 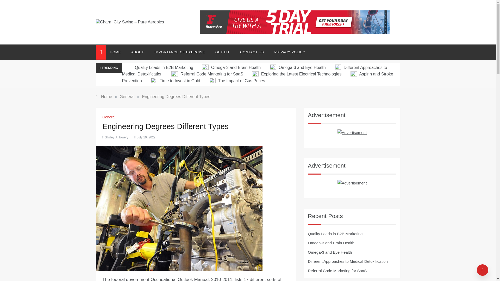 I want to click on GET FIT, so click(x=222, y=52).